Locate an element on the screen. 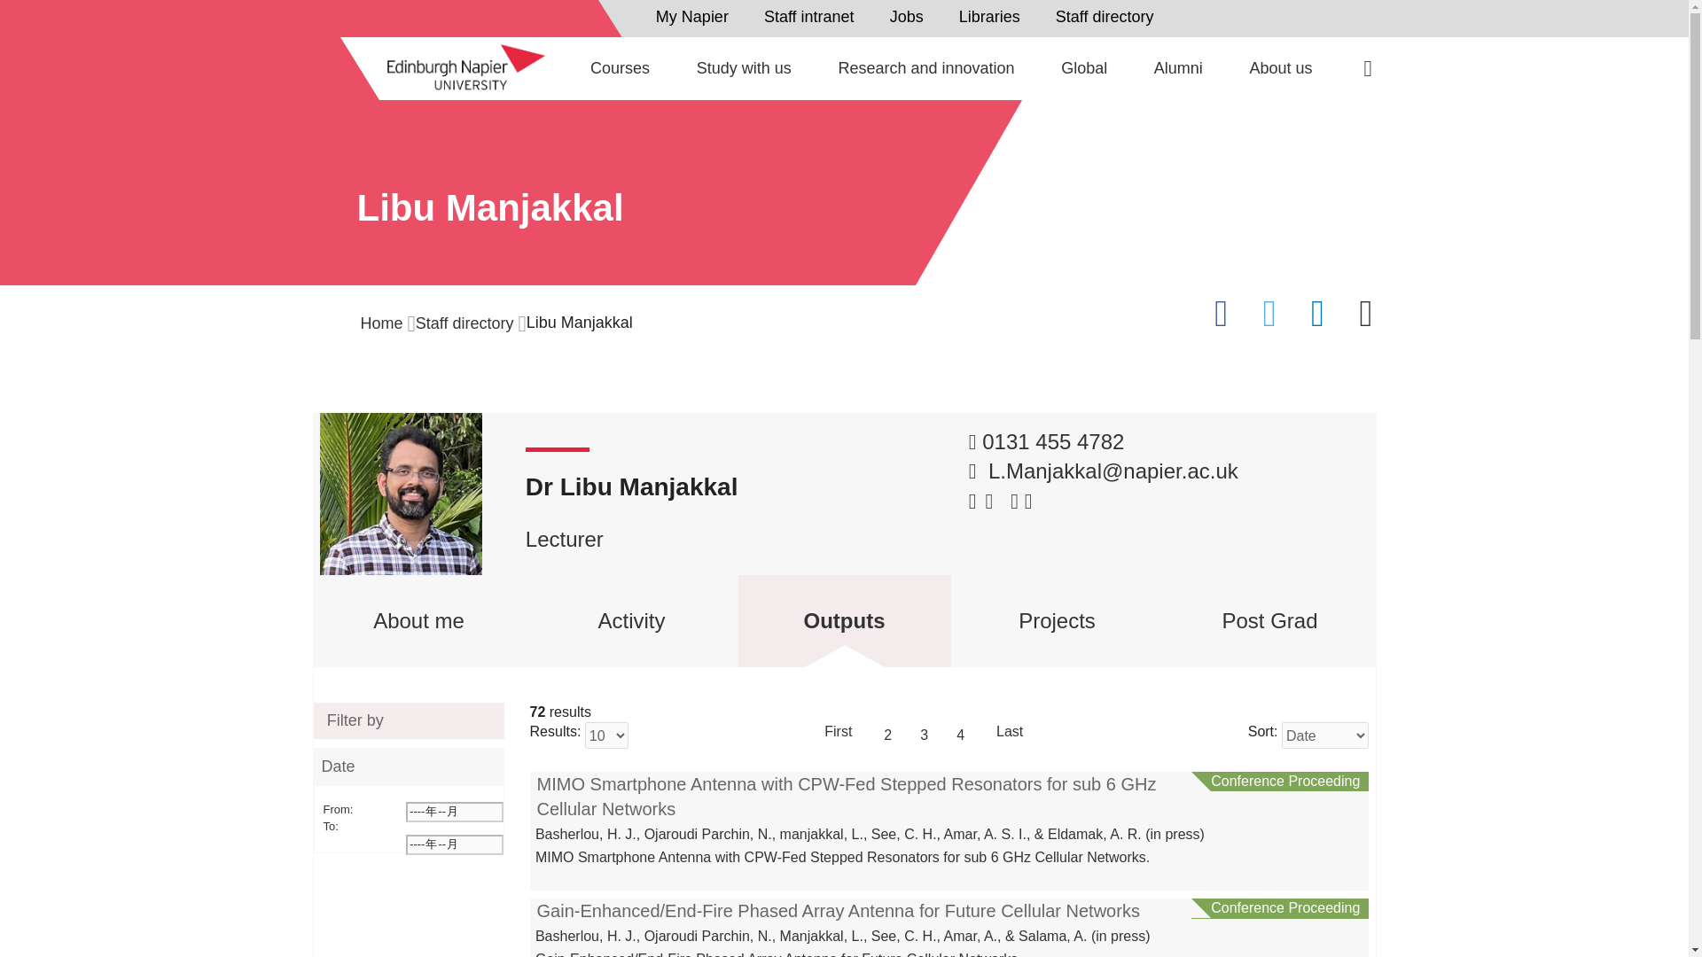 This screenshot has height=957, width=1702. Staff directory is located at coordinates (1109, 16).